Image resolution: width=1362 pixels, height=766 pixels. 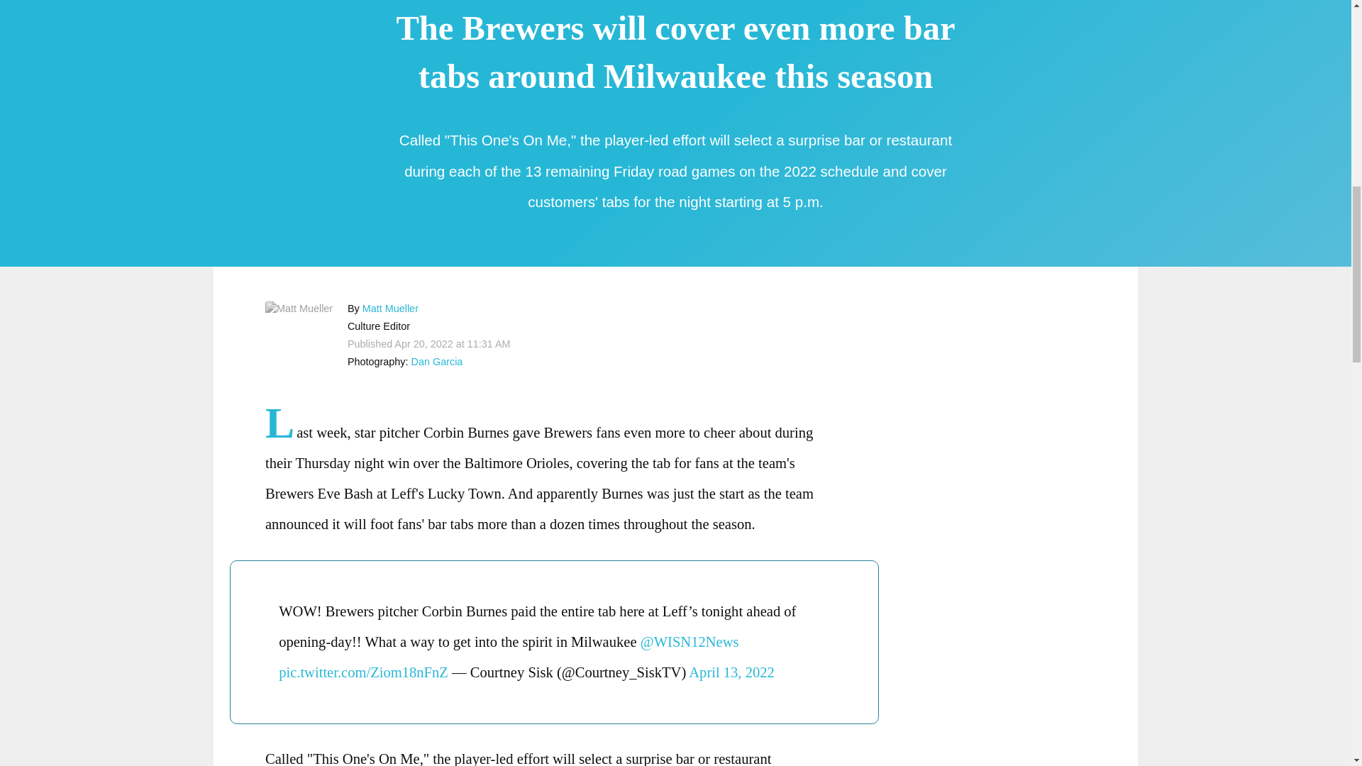 What do you see at coordinates (299, 308) in the screenshot?
I see `Matt Mueller` at bounding box center [299, 308].